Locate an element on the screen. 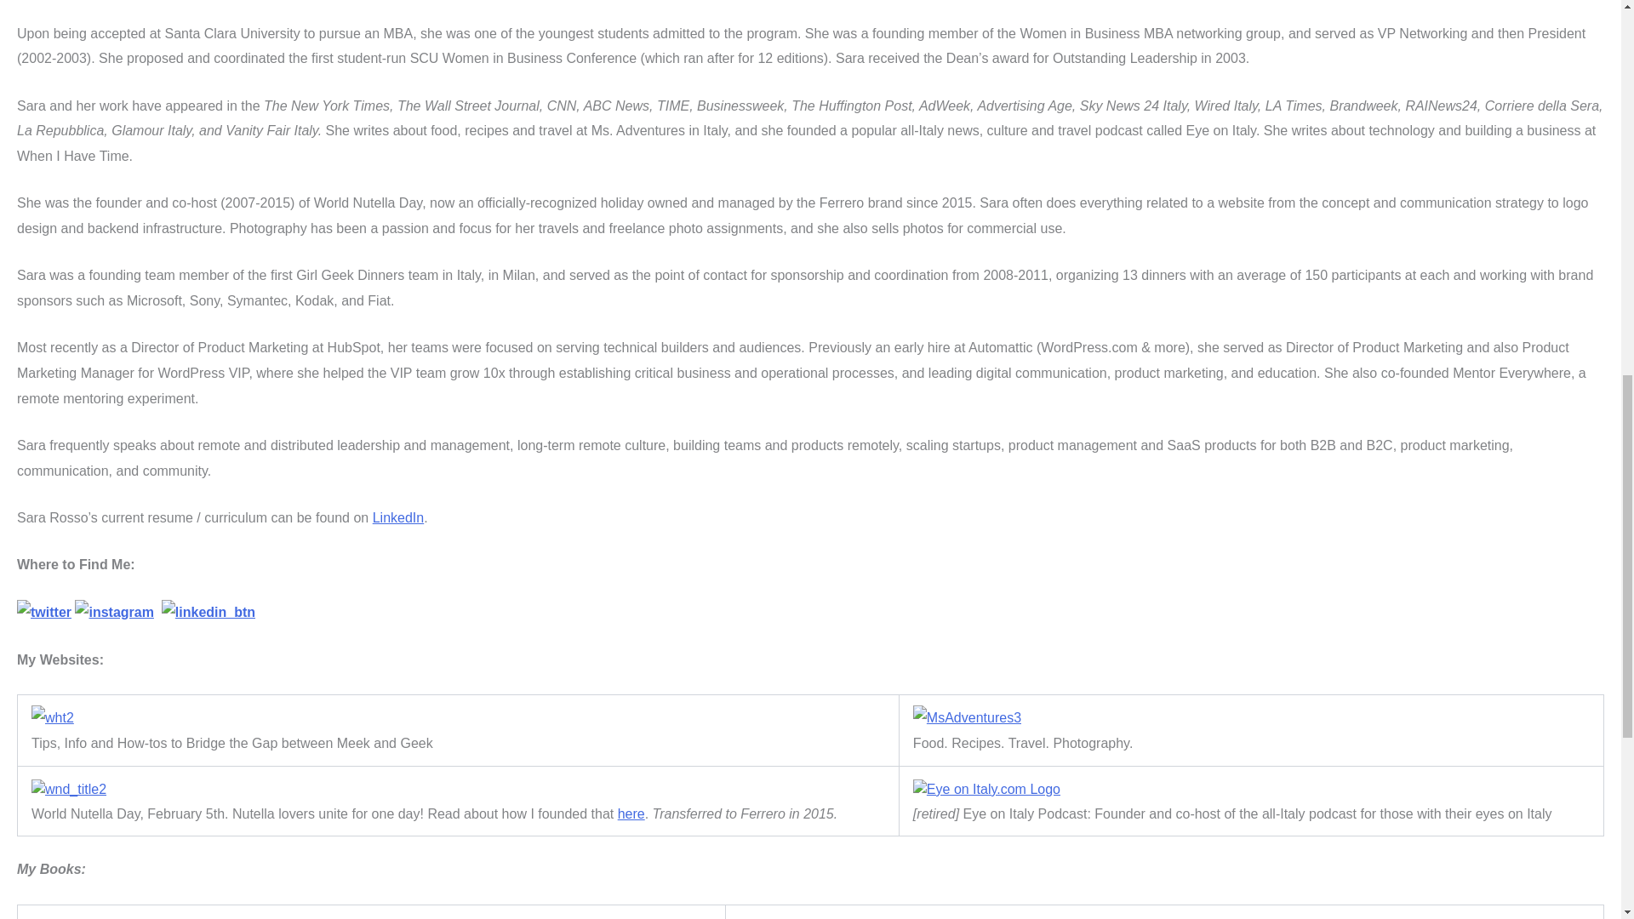  MsAdventures3 is located at coordinates (967, 718).